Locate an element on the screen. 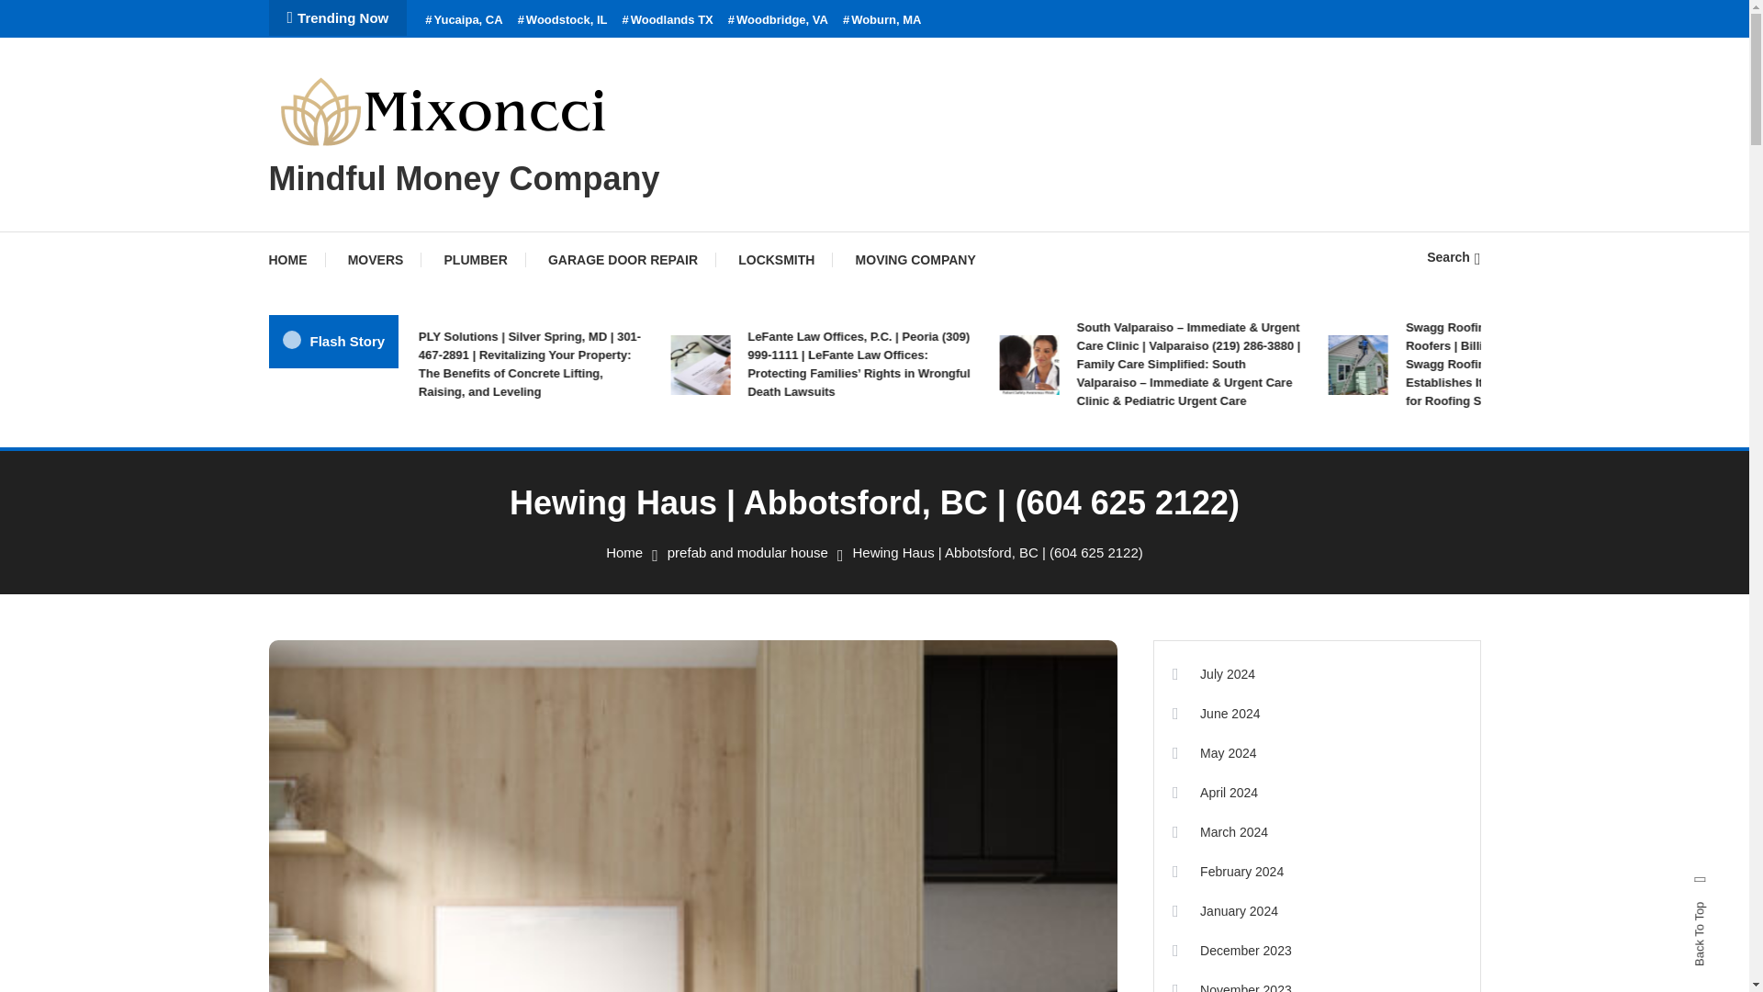 The height and width of the screenshot is (992, 1763). Search is located at coordinates (931, 526).